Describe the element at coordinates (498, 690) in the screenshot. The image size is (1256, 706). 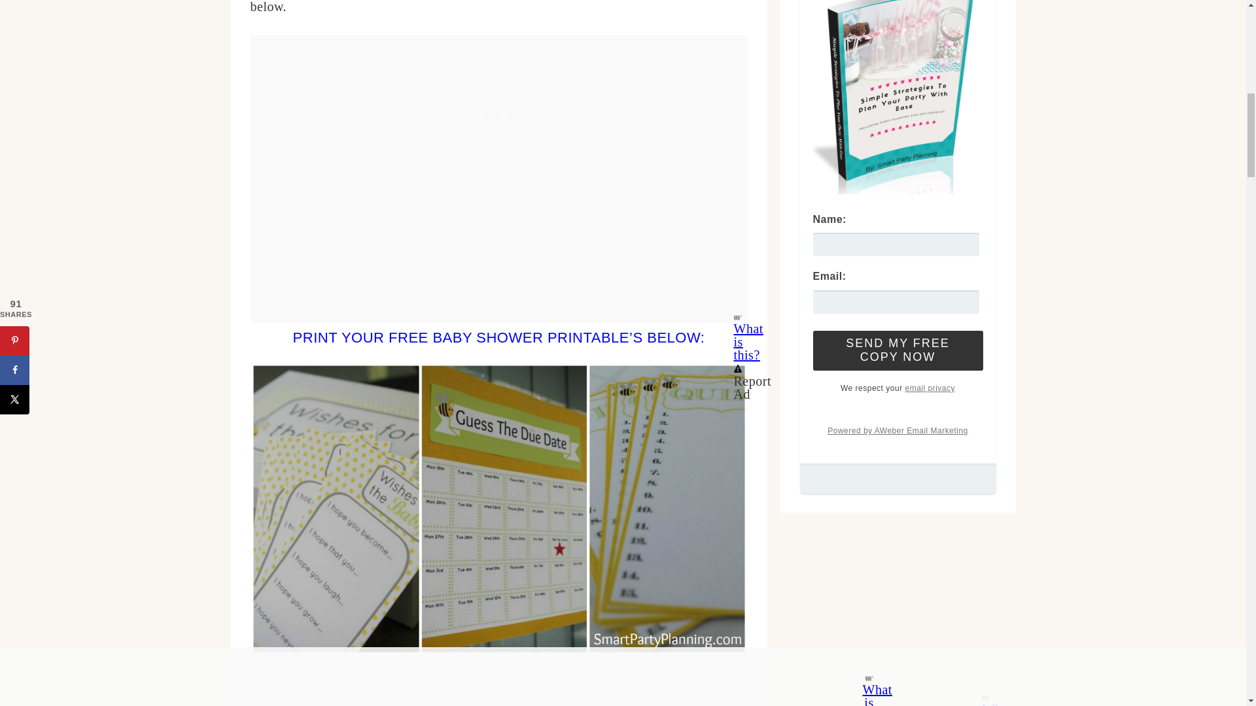
I see `3rd party ad content` at that location.